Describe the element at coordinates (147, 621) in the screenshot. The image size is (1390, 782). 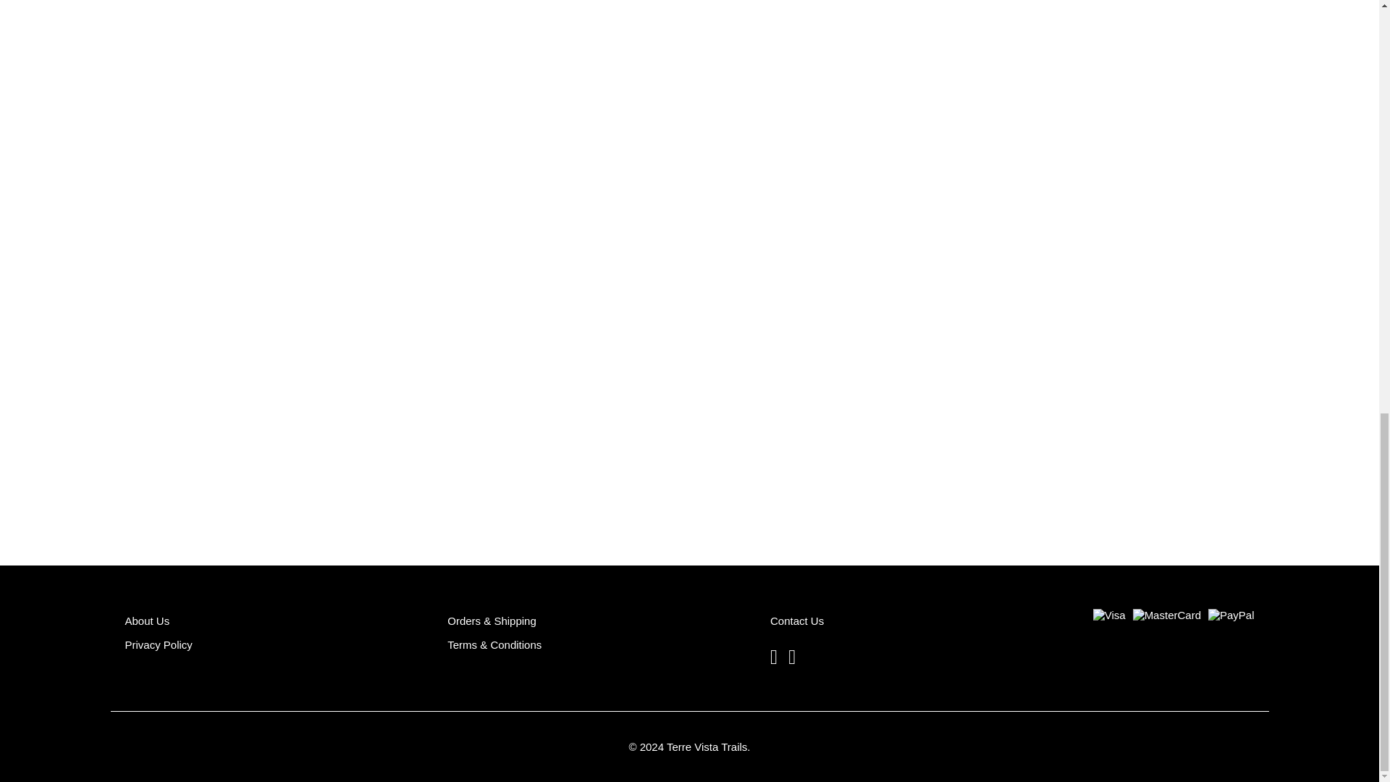
I see `About Us` at that location.